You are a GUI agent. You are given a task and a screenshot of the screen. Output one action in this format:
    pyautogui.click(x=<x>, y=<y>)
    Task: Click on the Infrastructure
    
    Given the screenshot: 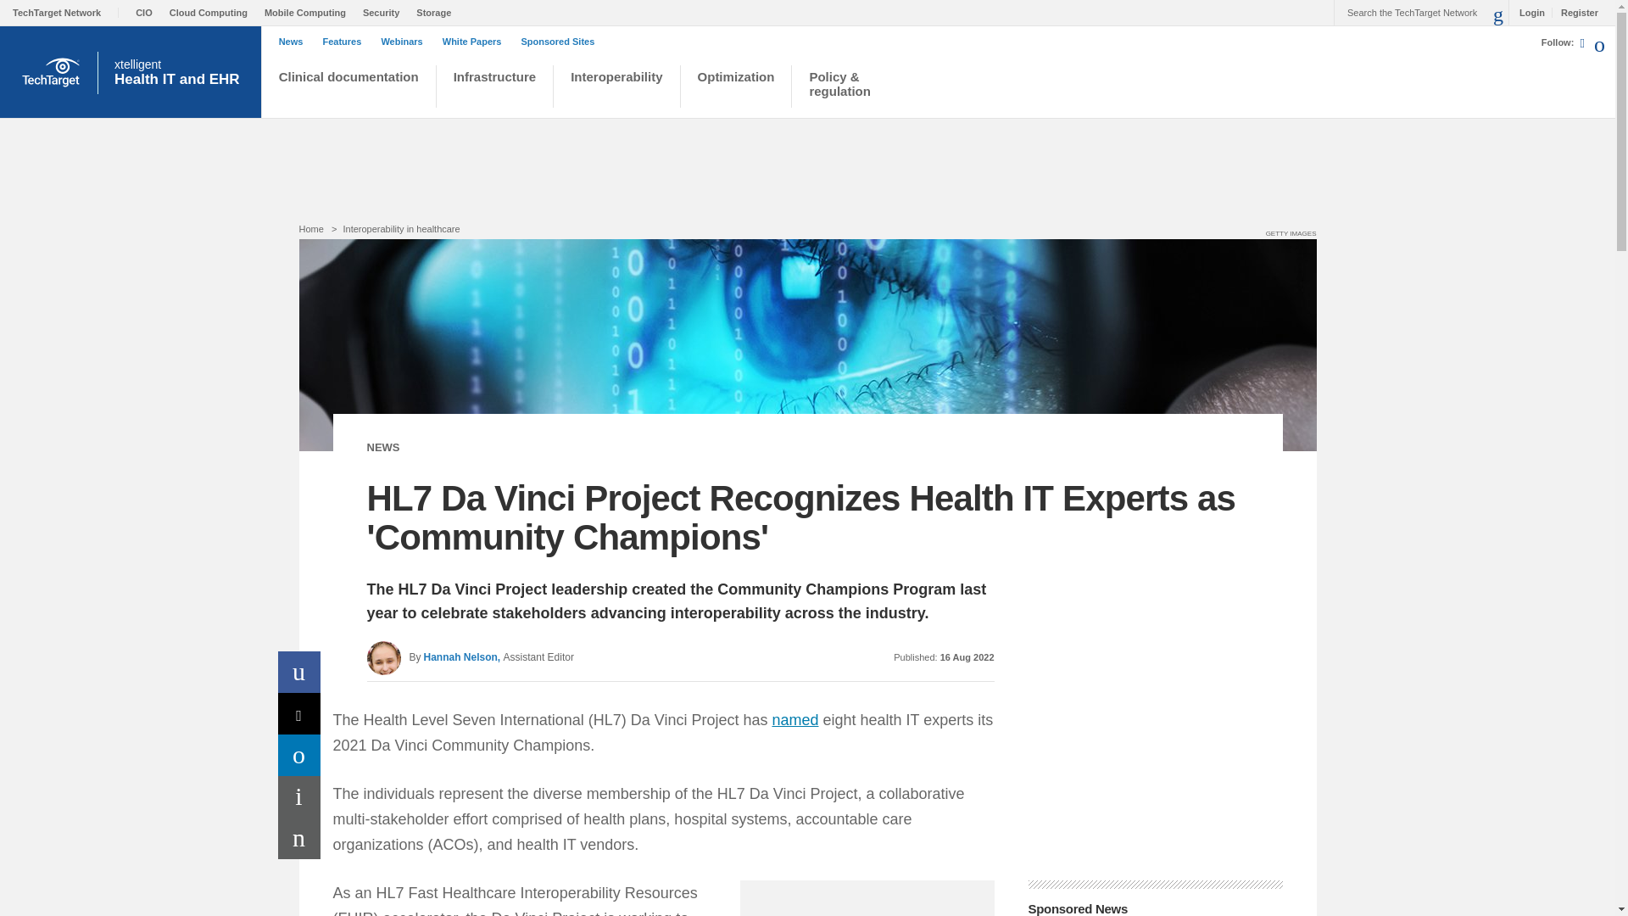 What is the action you would take?
    pyautogui.click(x=495, y=88)
    